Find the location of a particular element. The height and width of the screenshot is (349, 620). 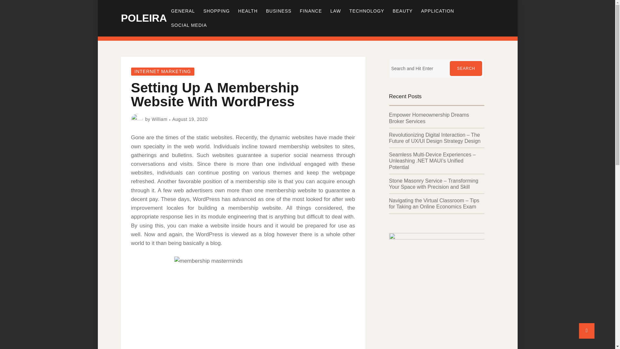

SEARCH is located at coordinates (466, 69).